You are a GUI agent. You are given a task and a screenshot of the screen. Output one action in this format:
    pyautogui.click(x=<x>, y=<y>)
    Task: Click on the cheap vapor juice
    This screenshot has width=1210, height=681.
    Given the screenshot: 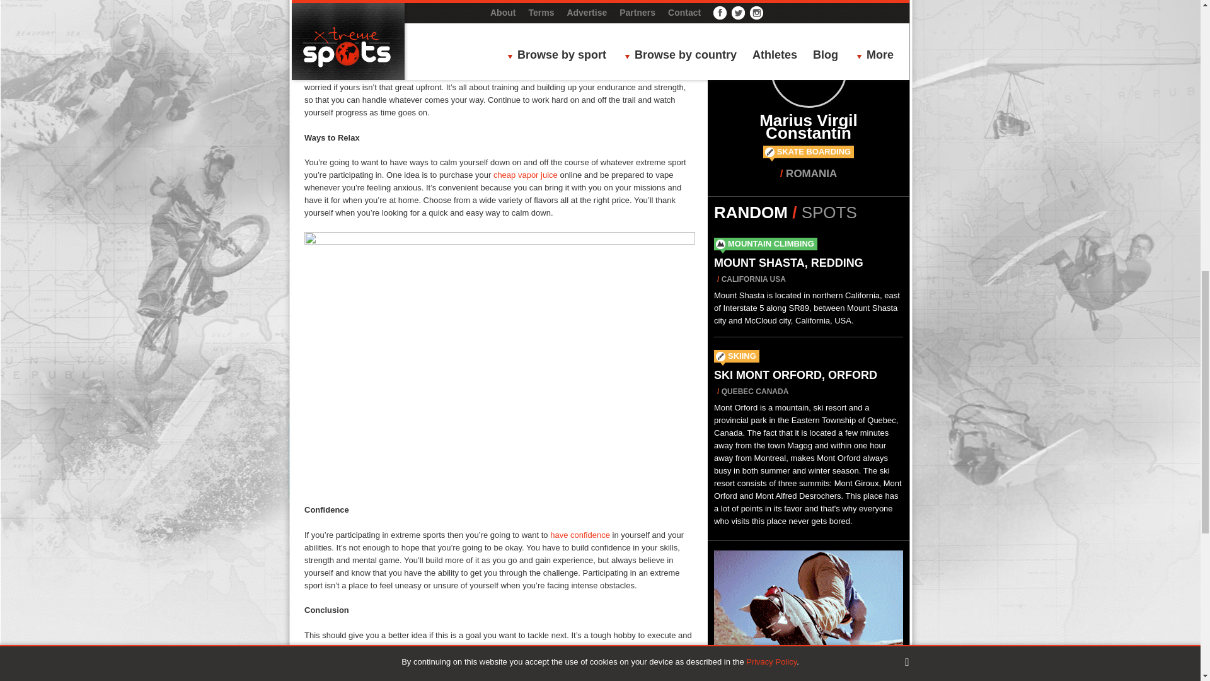 What is the action you would take?
    pyautogui.click(x=526, y=175)
    